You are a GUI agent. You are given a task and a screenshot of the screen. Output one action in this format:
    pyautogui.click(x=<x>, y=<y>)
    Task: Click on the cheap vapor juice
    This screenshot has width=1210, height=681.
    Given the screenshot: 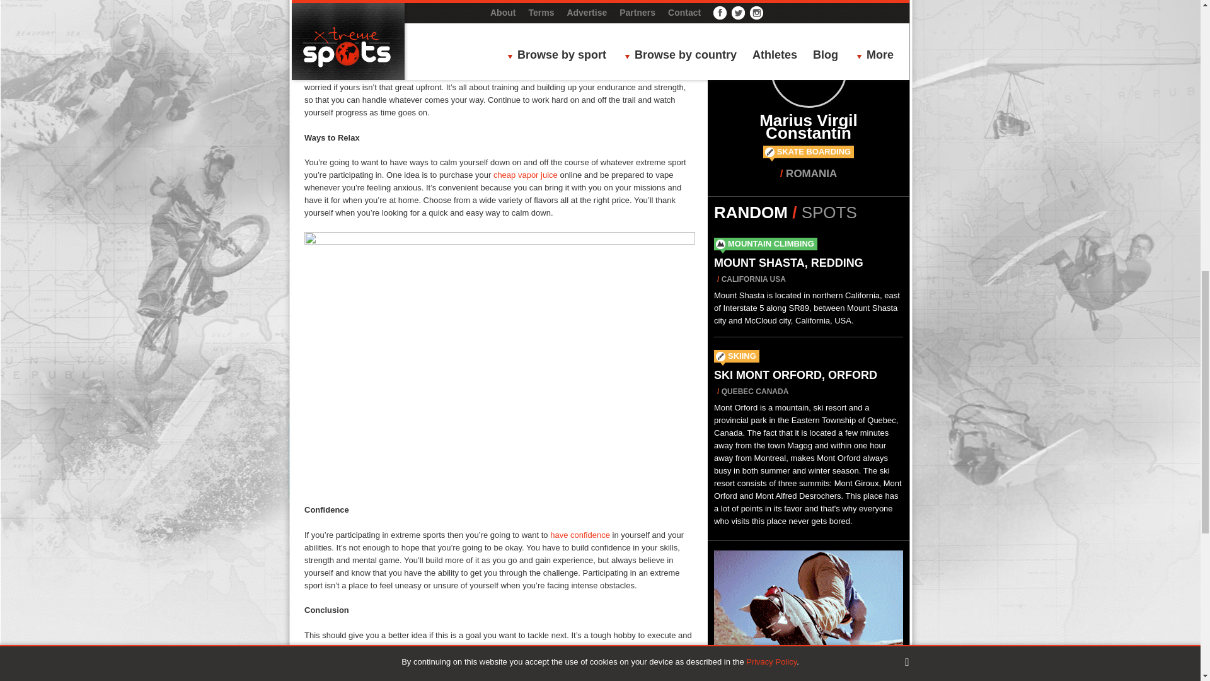 What is the action you would take?
    pyautogui.click(x=526, y=175)
    